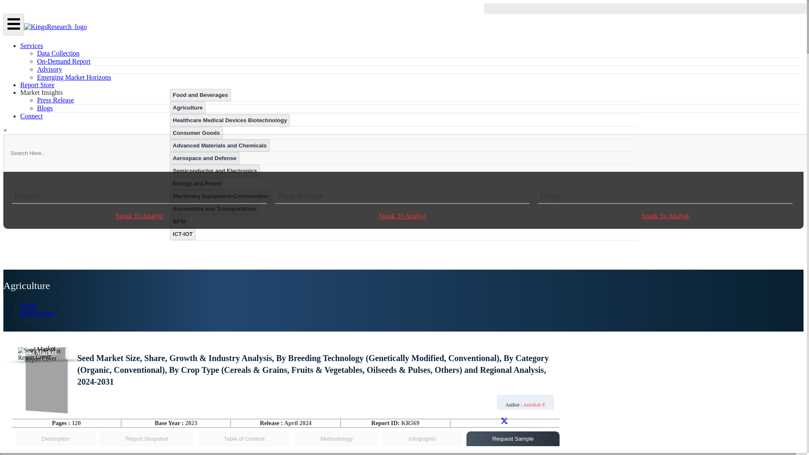 This screenshot has width=809, height=455. What do you see at coordinates (197, 183) in the screenshot?
I see `Energy and Power` at bounding box center [197, 183].